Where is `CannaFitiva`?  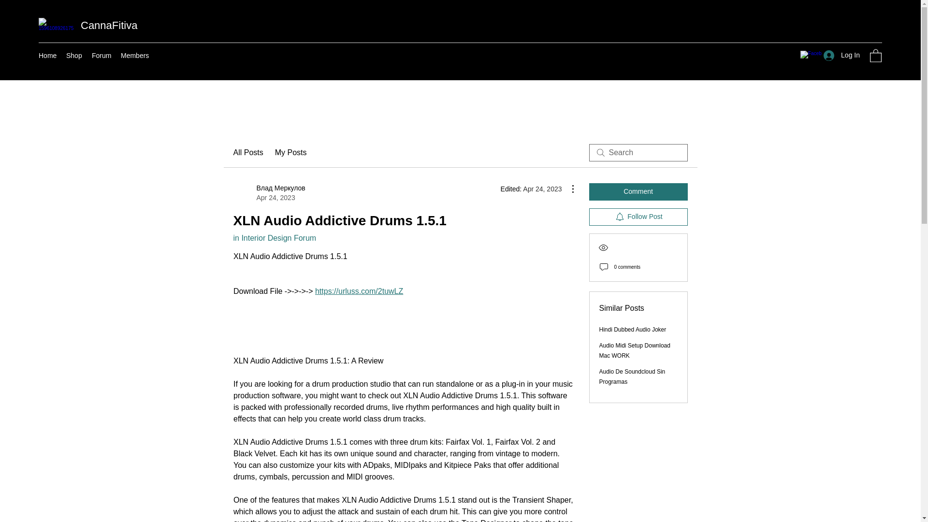 CannaFitiva is located at coordinates (109, 25).